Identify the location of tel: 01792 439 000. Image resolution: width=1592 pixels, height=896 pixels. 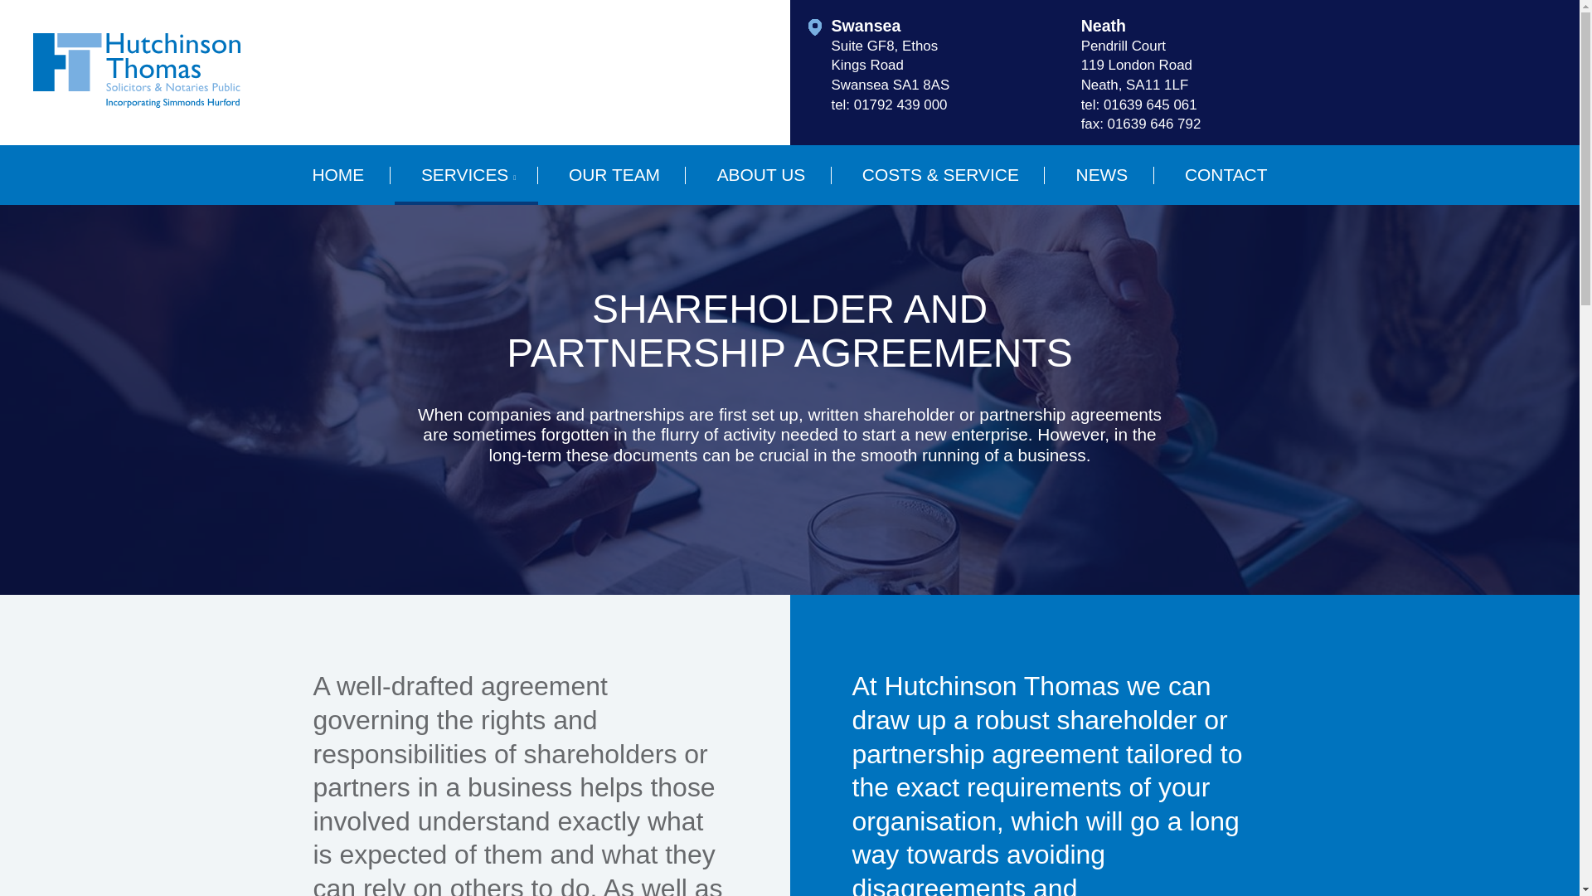
(943, 105).